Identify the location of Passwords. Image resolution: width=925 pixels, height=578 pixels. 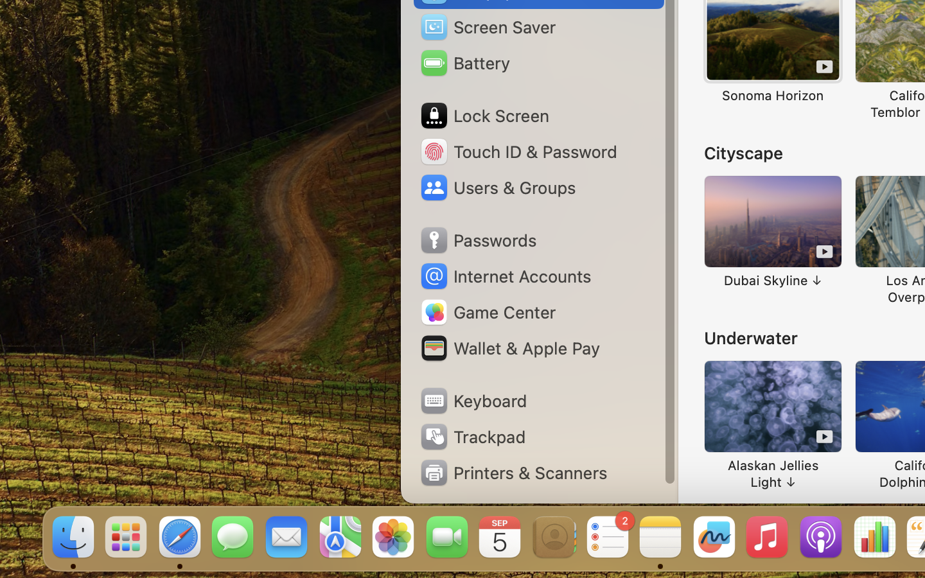
(478, 240).